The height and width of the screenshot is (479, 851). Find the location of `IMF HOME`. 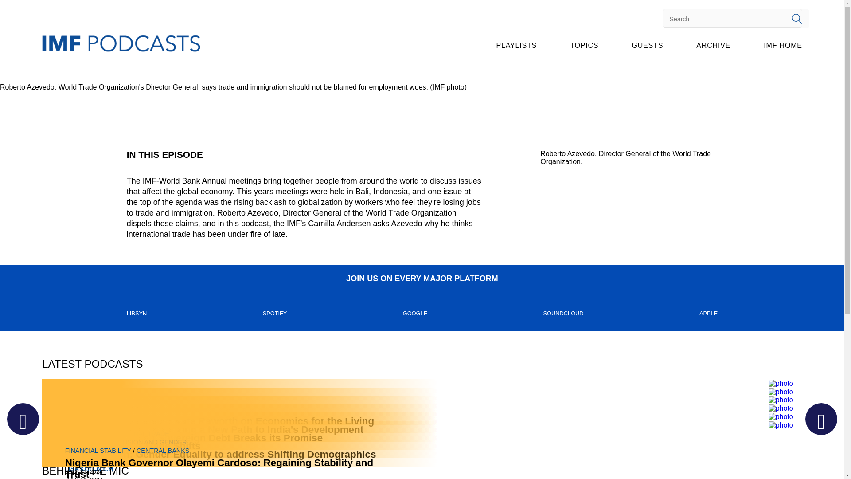

IMF HOME is located at coordinates (782, 45).